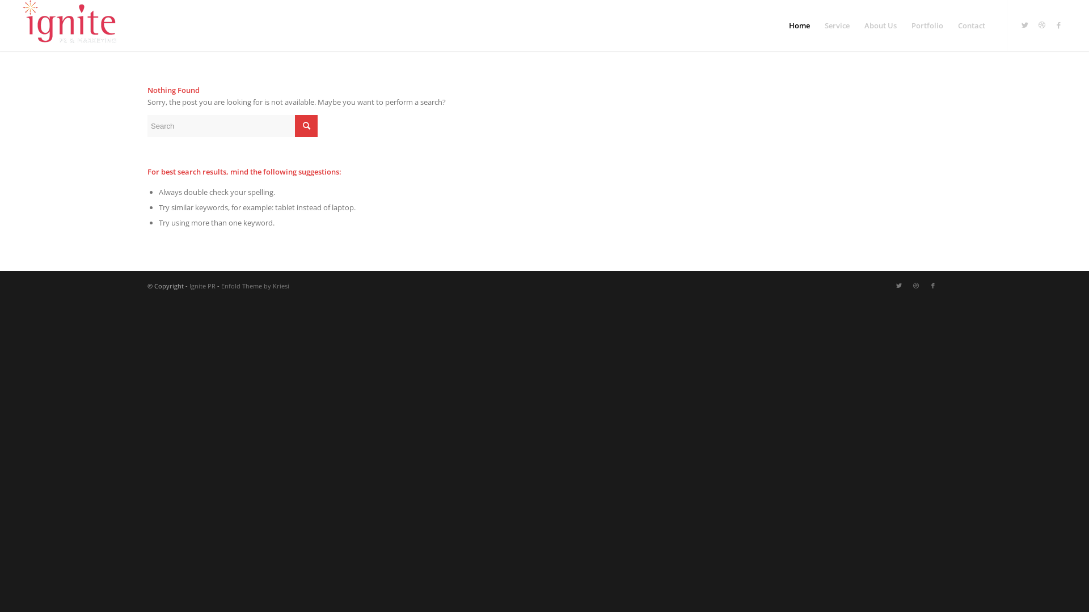 This screenshot has width=1089, height=612. Describe the element at coordinates (70, 22) in the screenshot. I see `Ignite-WebLogo01` at that location.